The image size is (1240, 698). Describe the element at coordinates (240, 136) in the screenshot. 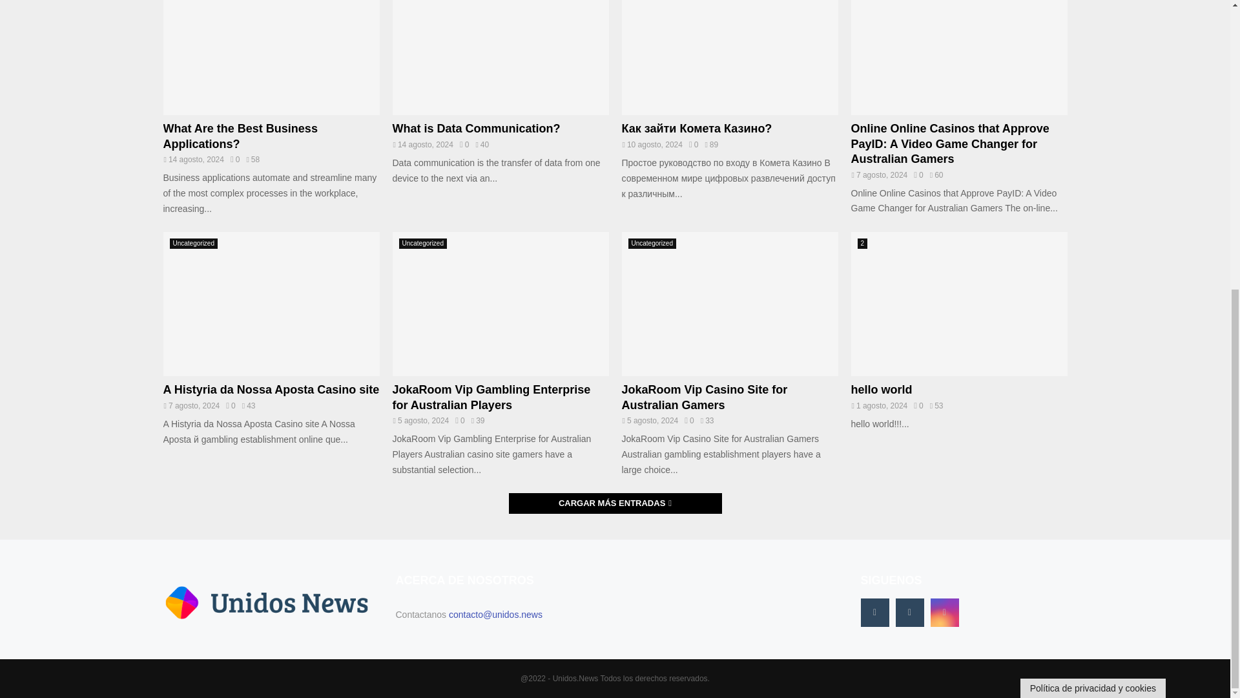

I see `What Are the Best Business Applications?` at that location.